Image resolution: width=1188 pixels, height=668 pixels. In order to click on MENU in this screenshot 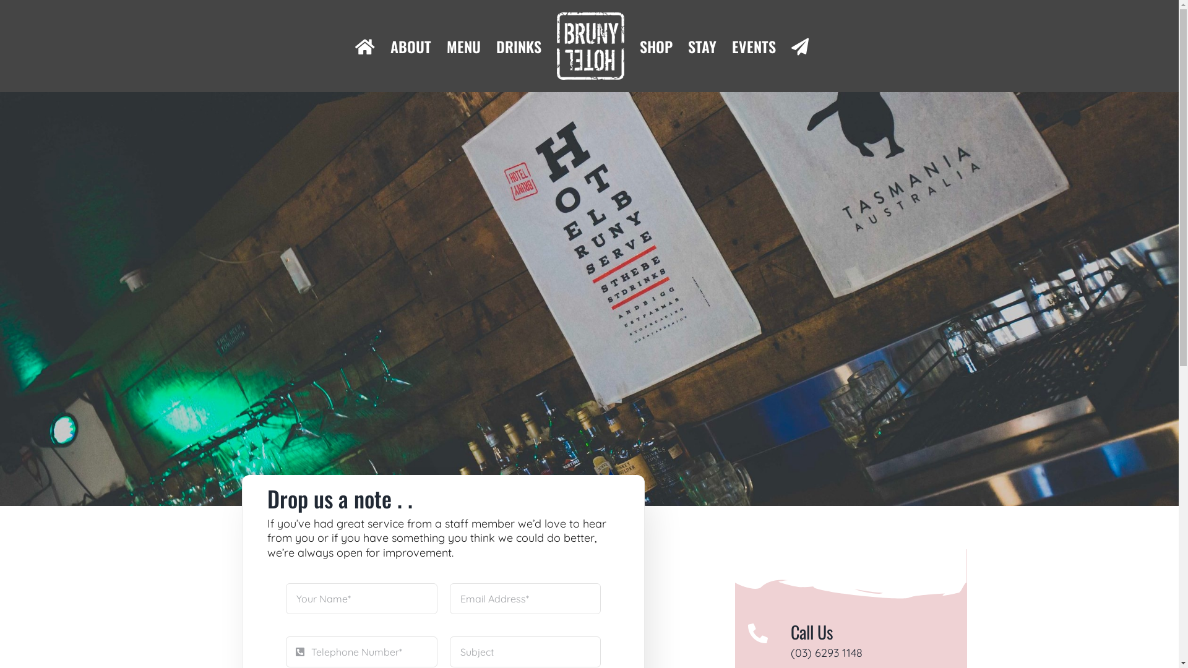, I will do `click(464, 46)`.